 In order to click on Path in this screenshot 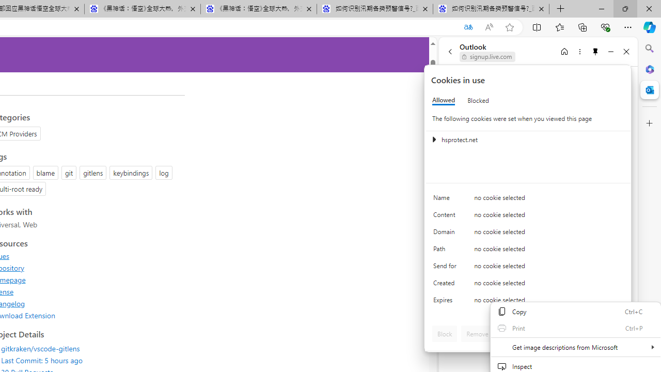, I will do `click(446, 251)`.